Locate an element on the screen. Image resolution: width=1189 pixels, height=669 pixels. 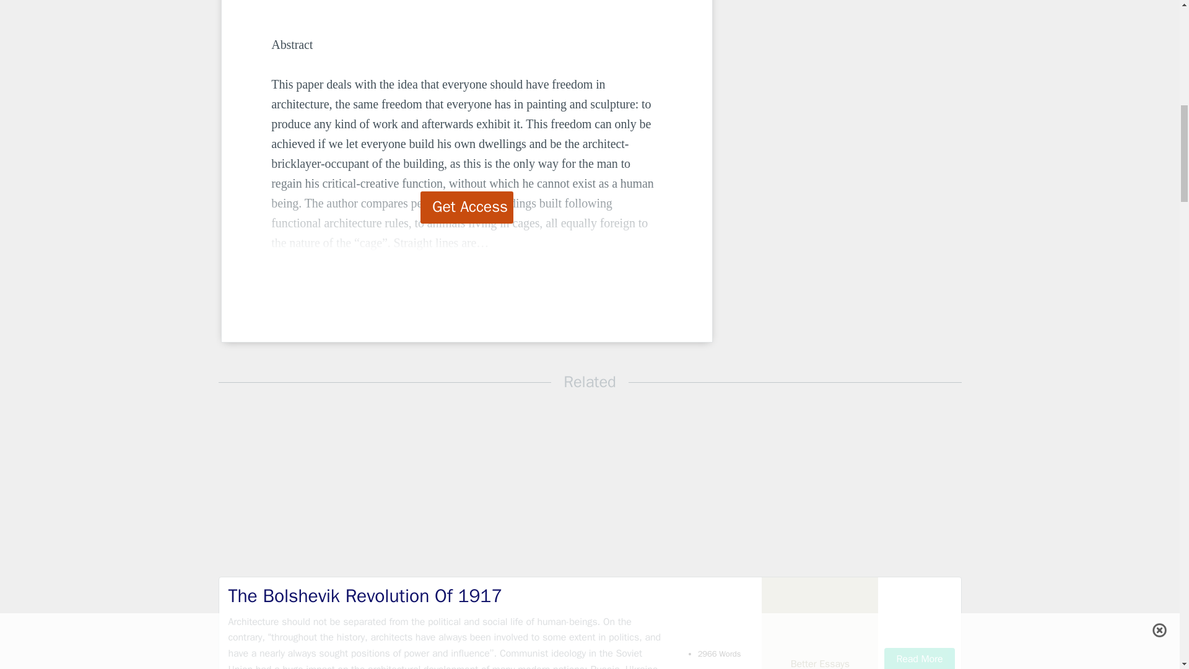
The Bolshevik Revolution Of 1917 is located at coordinates (448, 596).